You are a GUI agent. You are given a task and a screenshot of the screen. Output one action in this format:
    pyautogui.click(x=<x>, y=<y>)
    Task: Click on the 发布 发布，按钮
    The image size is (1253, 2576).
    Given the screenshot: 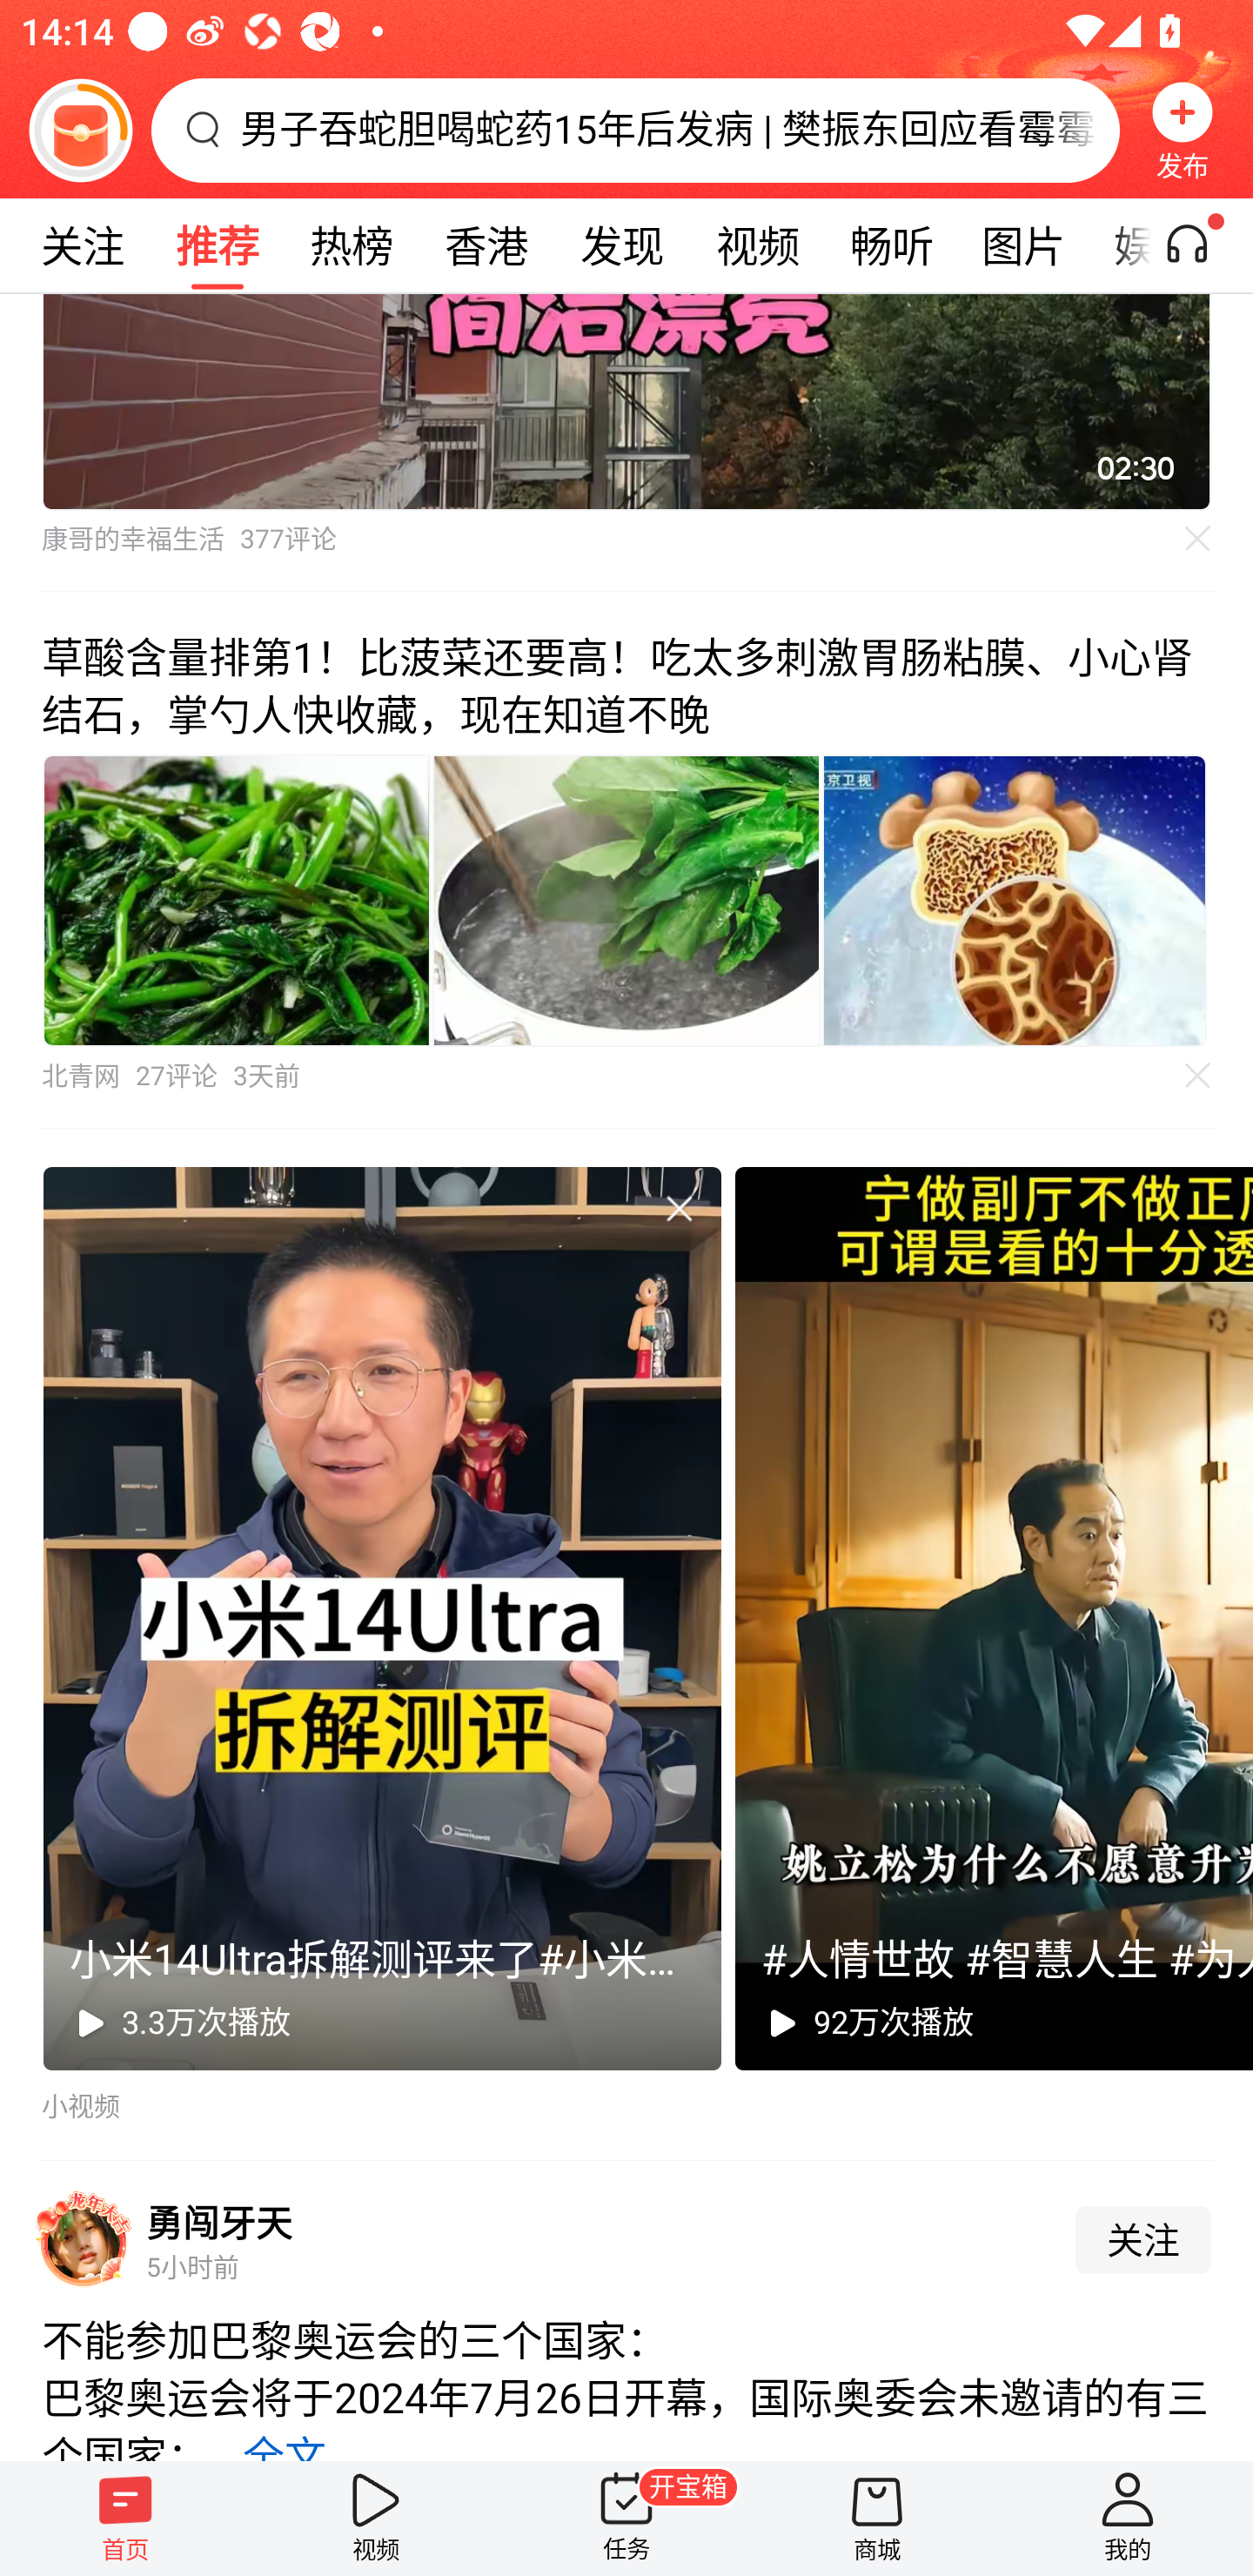 What is the action you would take?
    pyautogui.click(x=1183, y=130)
    